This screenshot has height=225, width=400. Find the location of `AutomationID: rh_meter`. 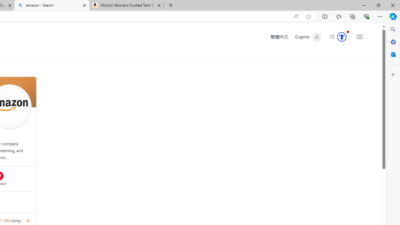

AutomationID: rh_meter is located at coordinates (342, 37).